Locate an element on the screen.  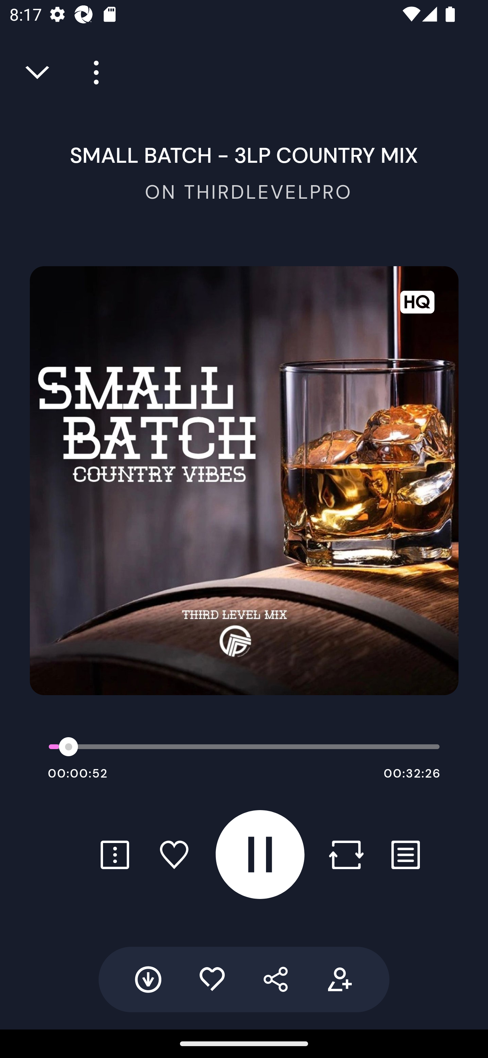
Close full player is located at coordinates (38, 73).